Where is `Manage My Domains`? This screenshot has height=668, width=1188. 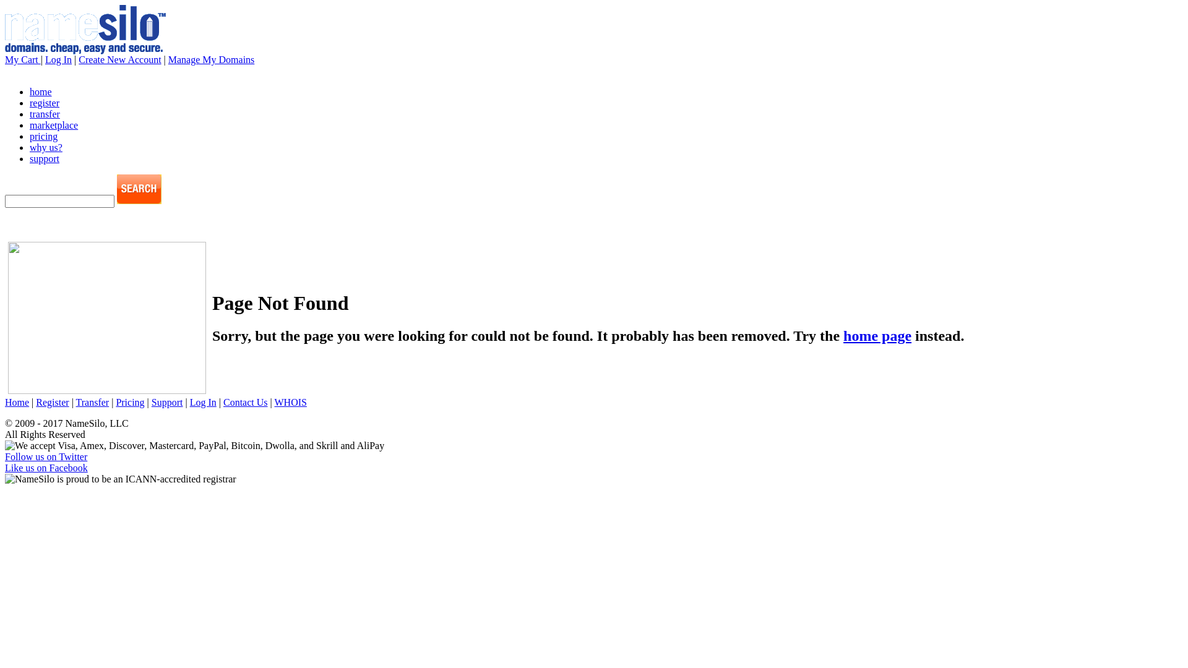
Manage My Domains is located at coordinates (212, 59).